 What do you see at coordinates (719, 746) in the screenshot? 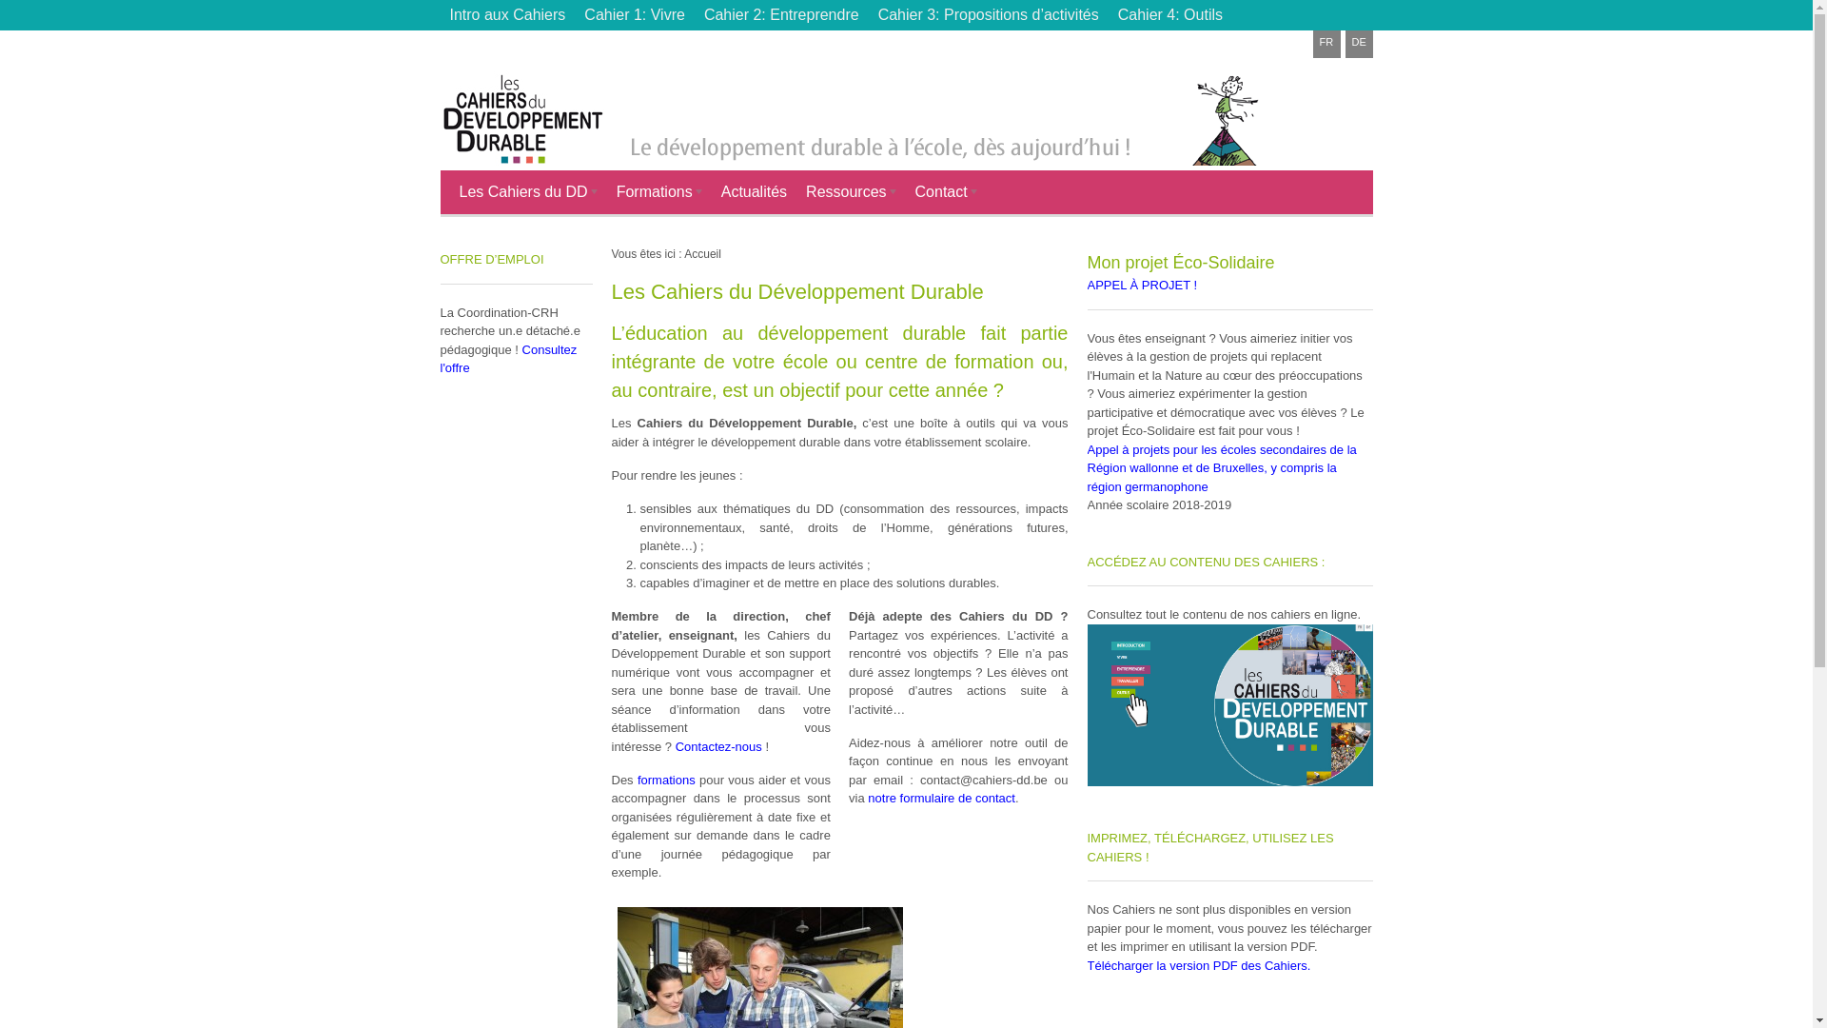
I see `Contactez-nous` at bounding box center [719, 746].